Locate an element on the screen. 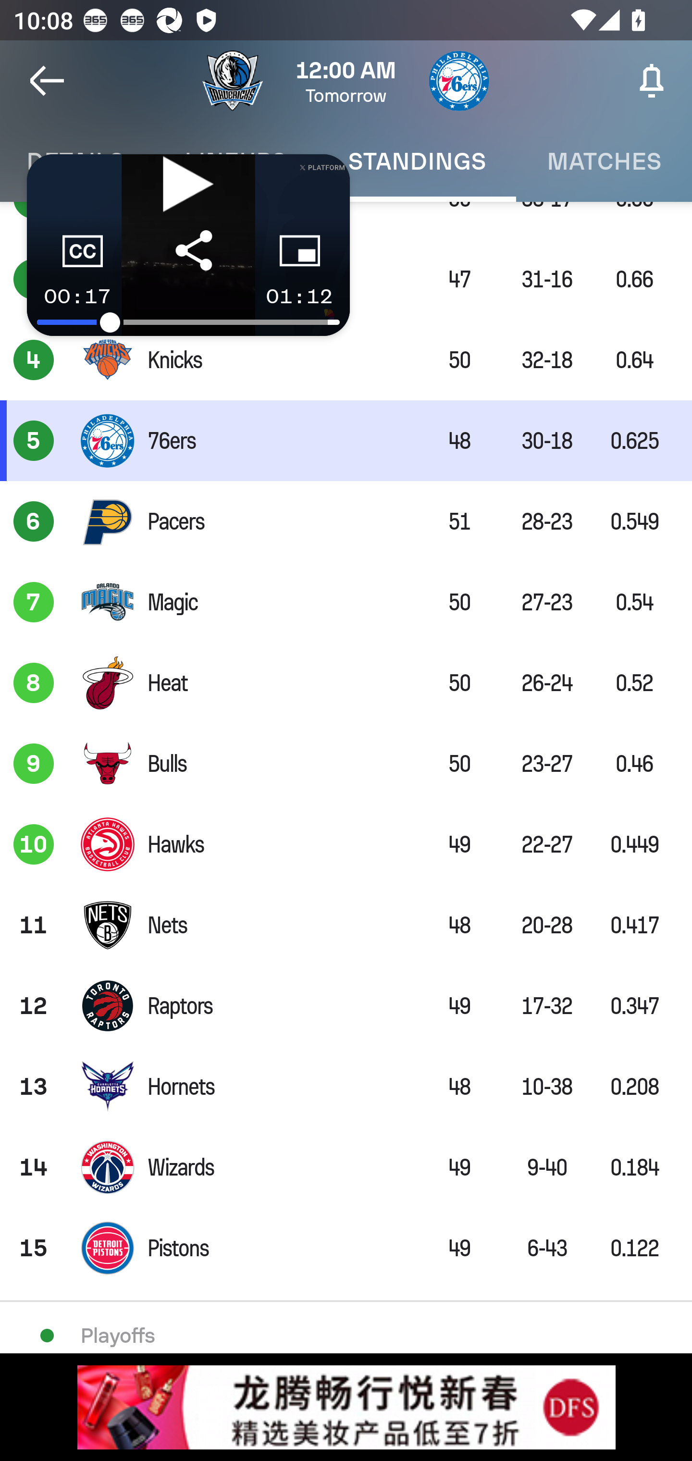  8 Heat 50 26-24 0.52 is located at coordinates (346, 682).